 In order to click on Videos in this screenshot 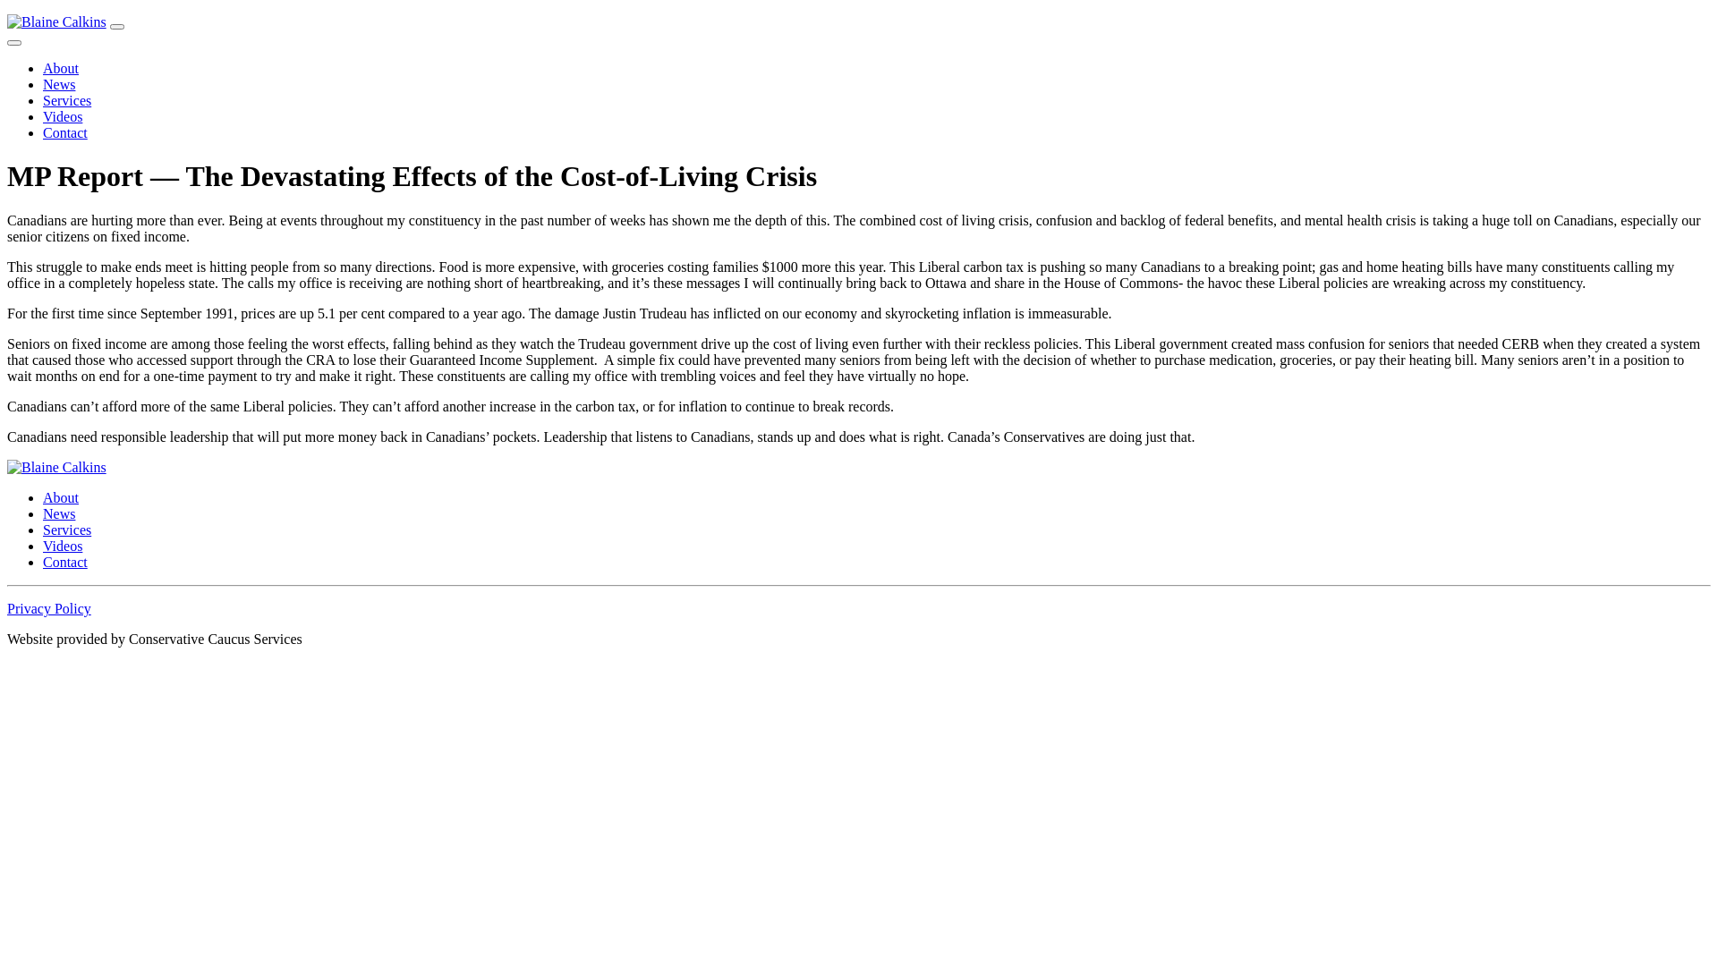, I will do `click(63, 116)`.